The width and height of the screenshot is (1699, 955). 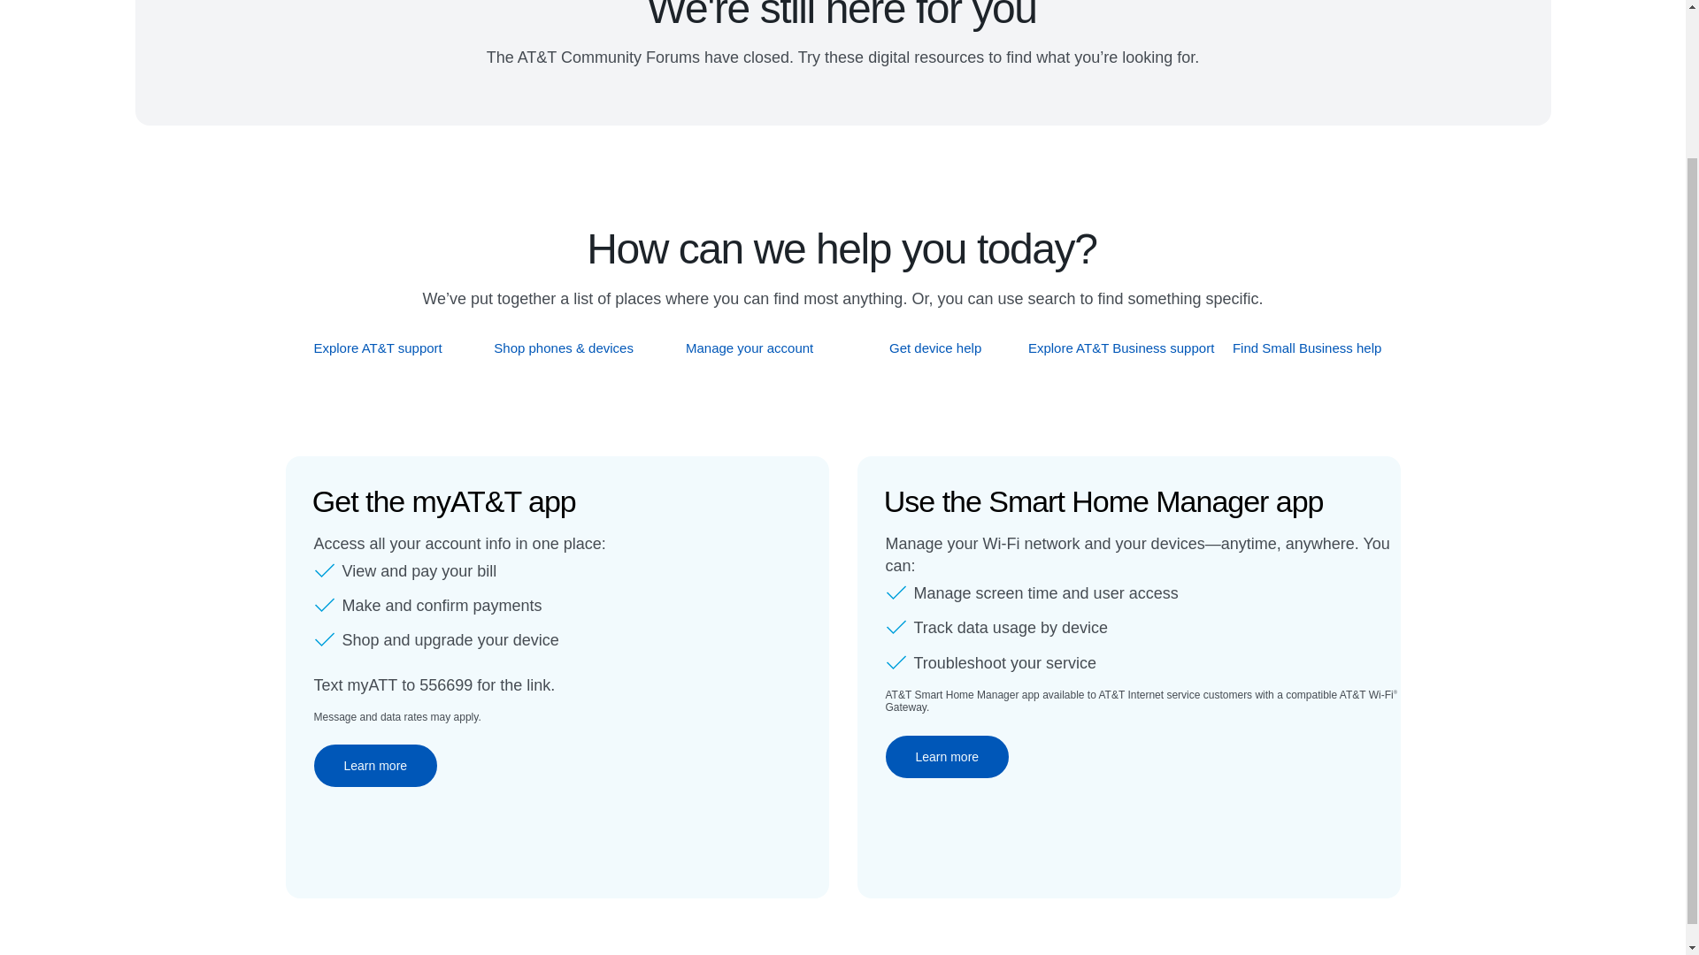 I want to click on Find Small Business help, so click(x=1308, y=348).